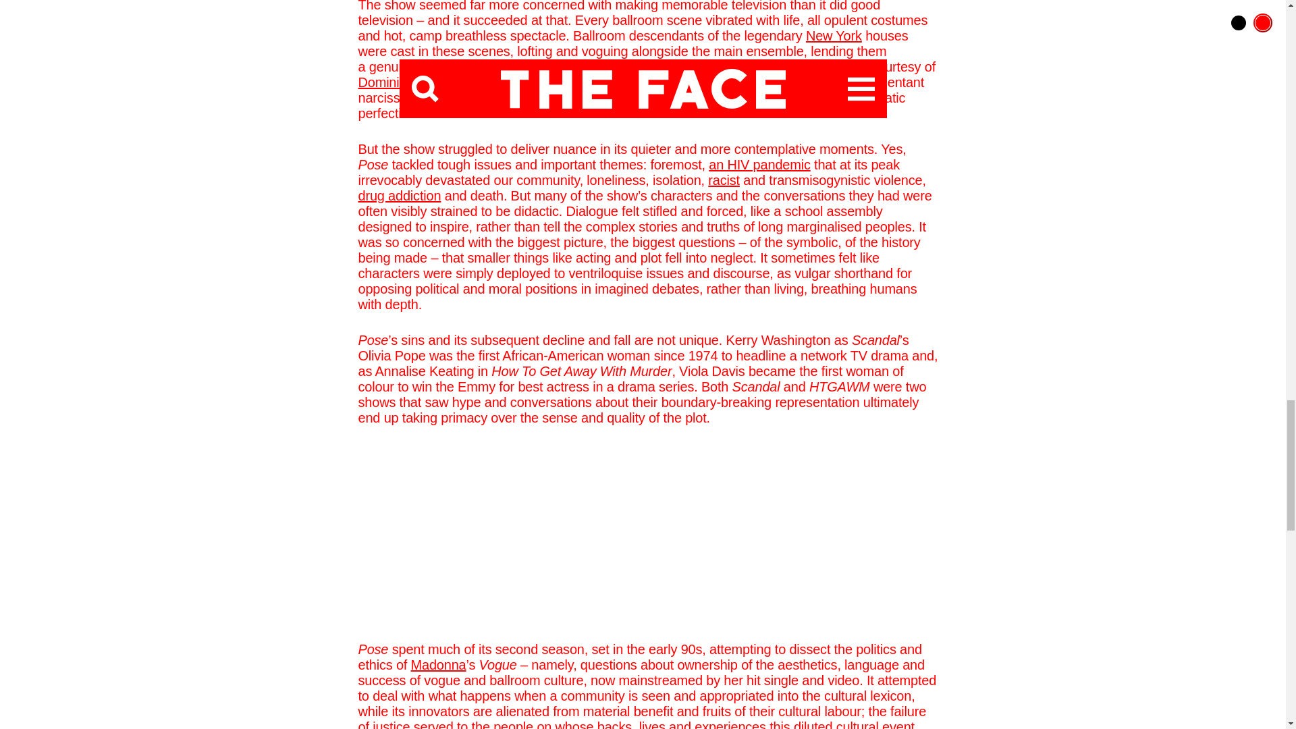 The height and width of the screenshot is (729, 1296). Describe the element at coordinates (398, 196) in the screenshot. I see `drug addiction` at that location.